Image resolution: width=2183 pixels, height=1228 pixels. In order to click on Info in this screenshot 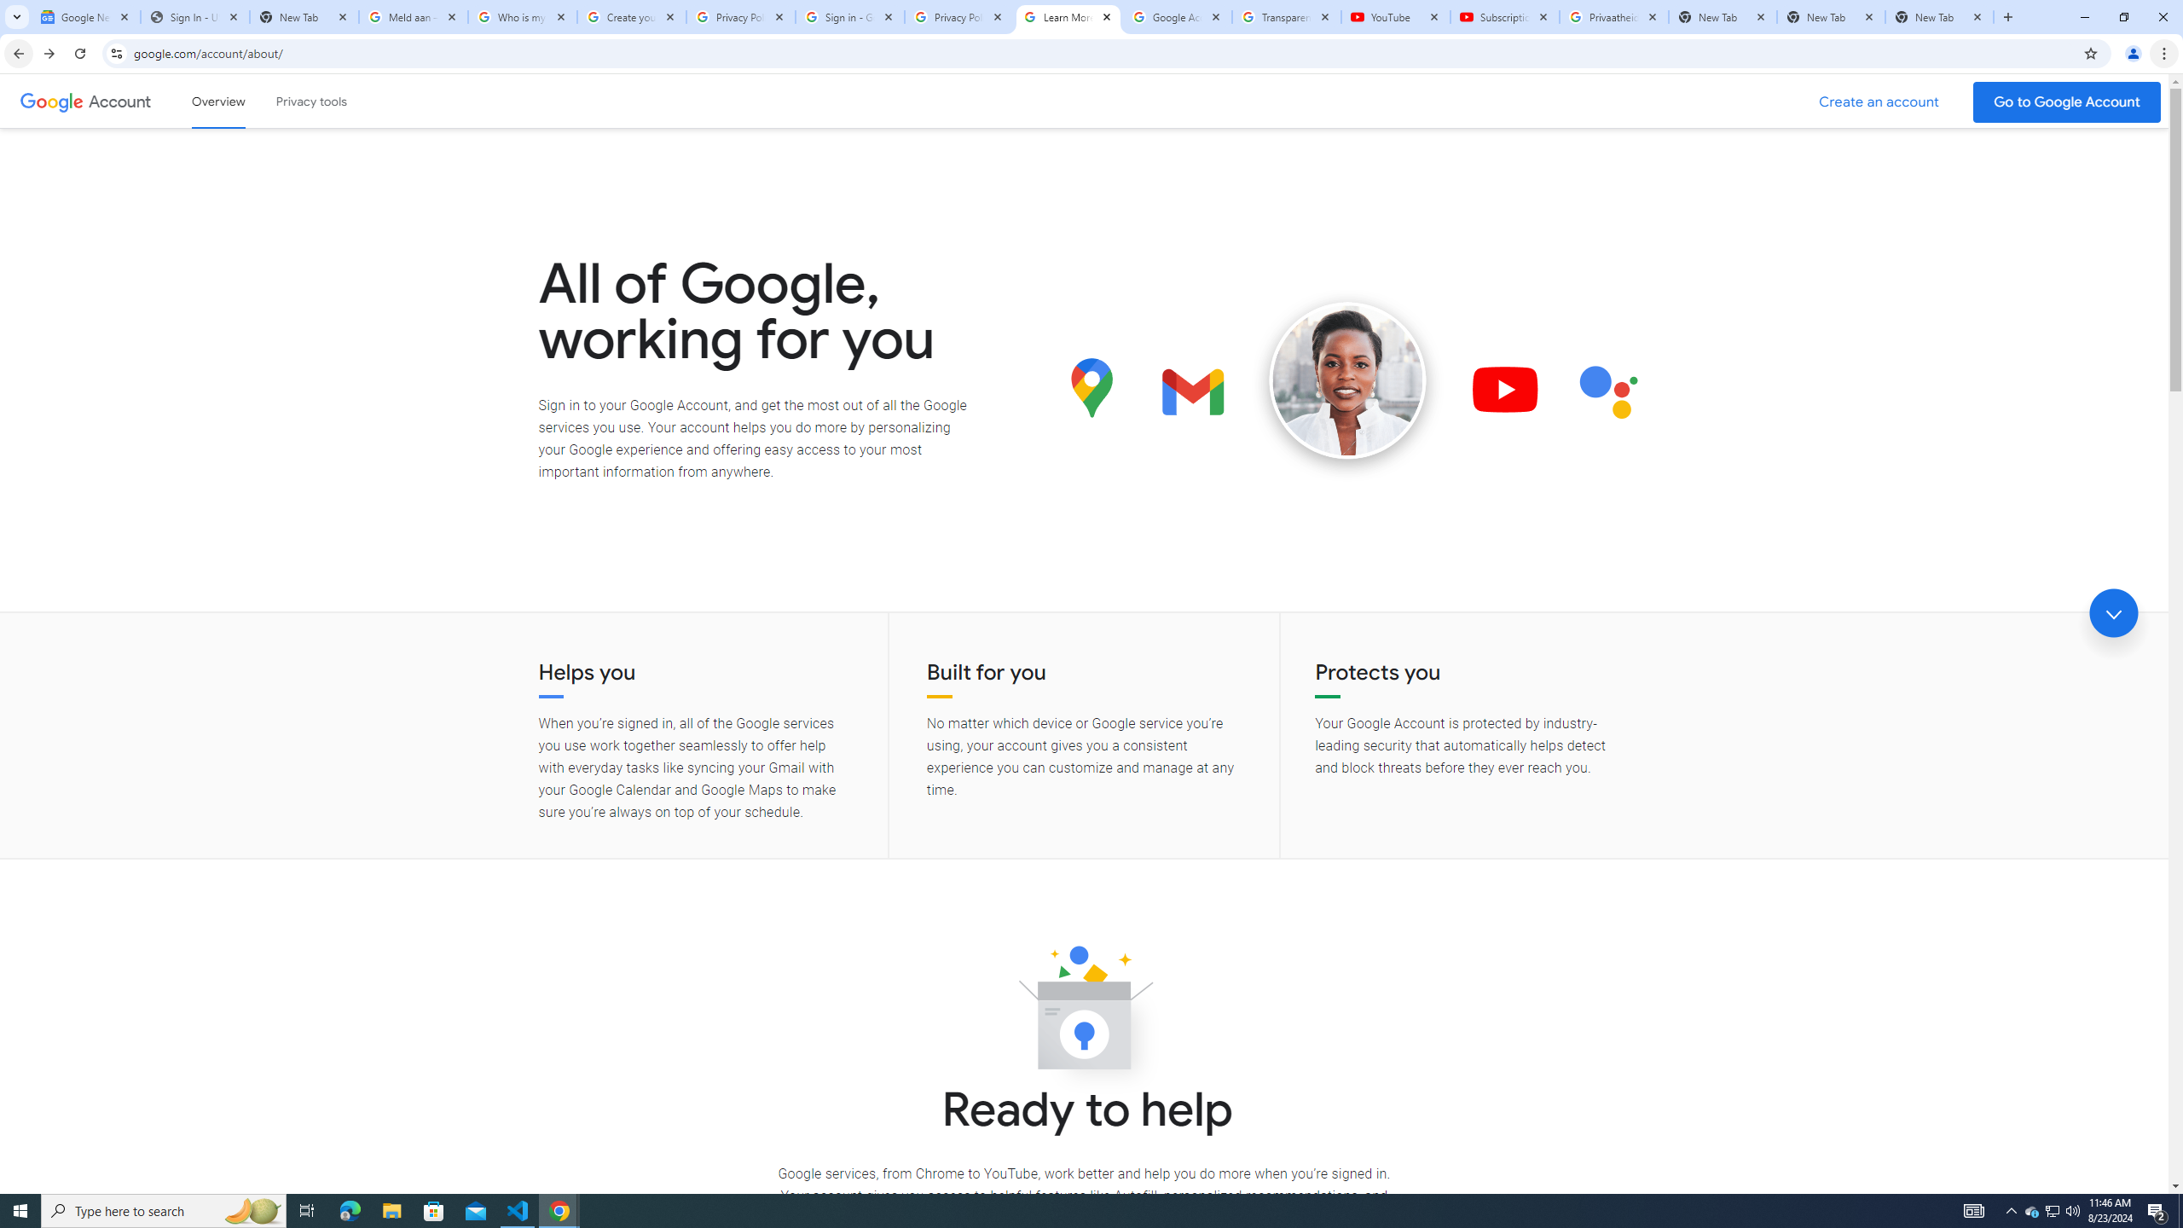, I will do `click(89, 477)`.